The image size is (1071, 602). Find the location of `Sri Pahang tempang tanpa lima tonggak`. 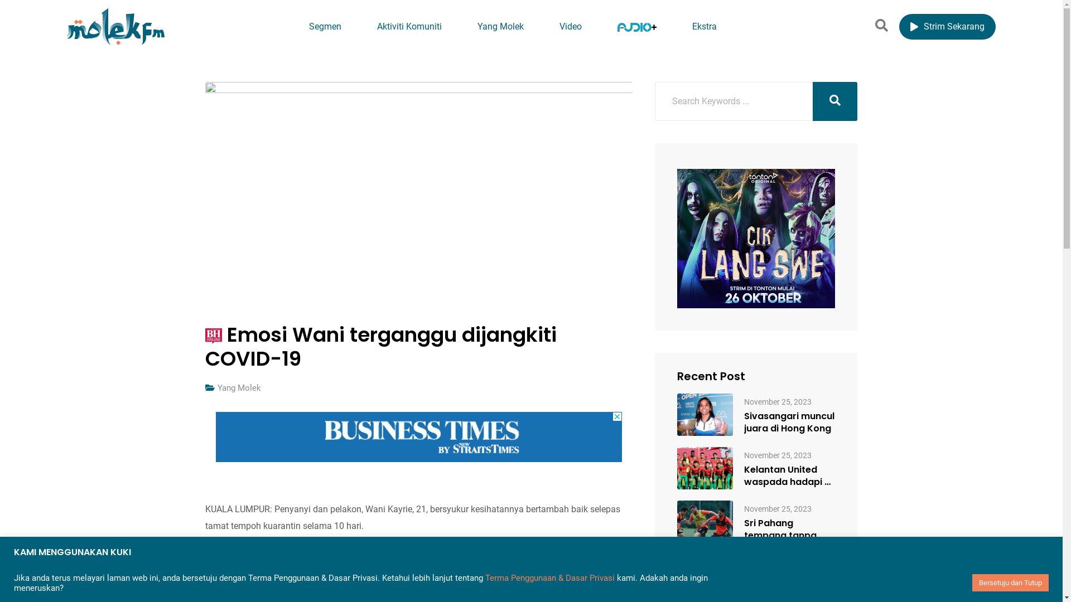

Sri Pahang tempang tanpa lima tonggak is located at coordinates (790, 530).